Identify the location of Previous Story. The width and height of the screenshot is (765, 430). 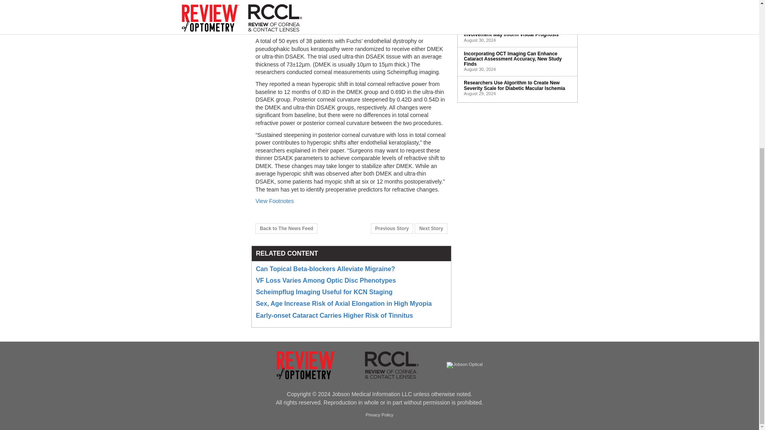
(392, 229).